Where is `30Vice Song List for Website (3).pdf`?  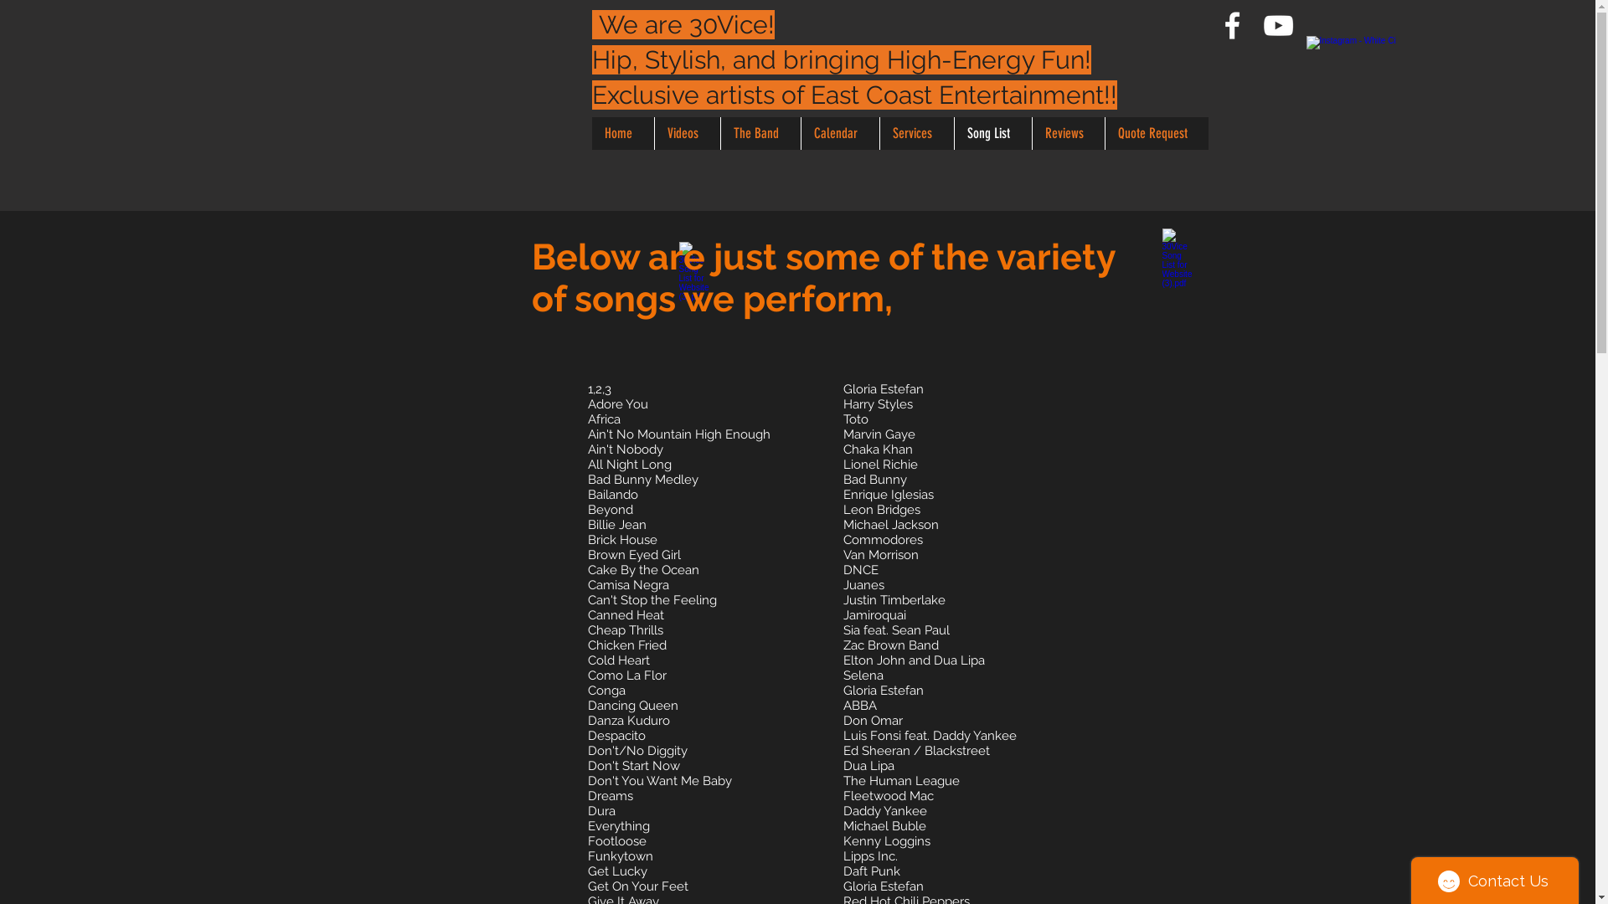 30Vice Song List for Website (3).pdf is located at coordinates (1179, 246).